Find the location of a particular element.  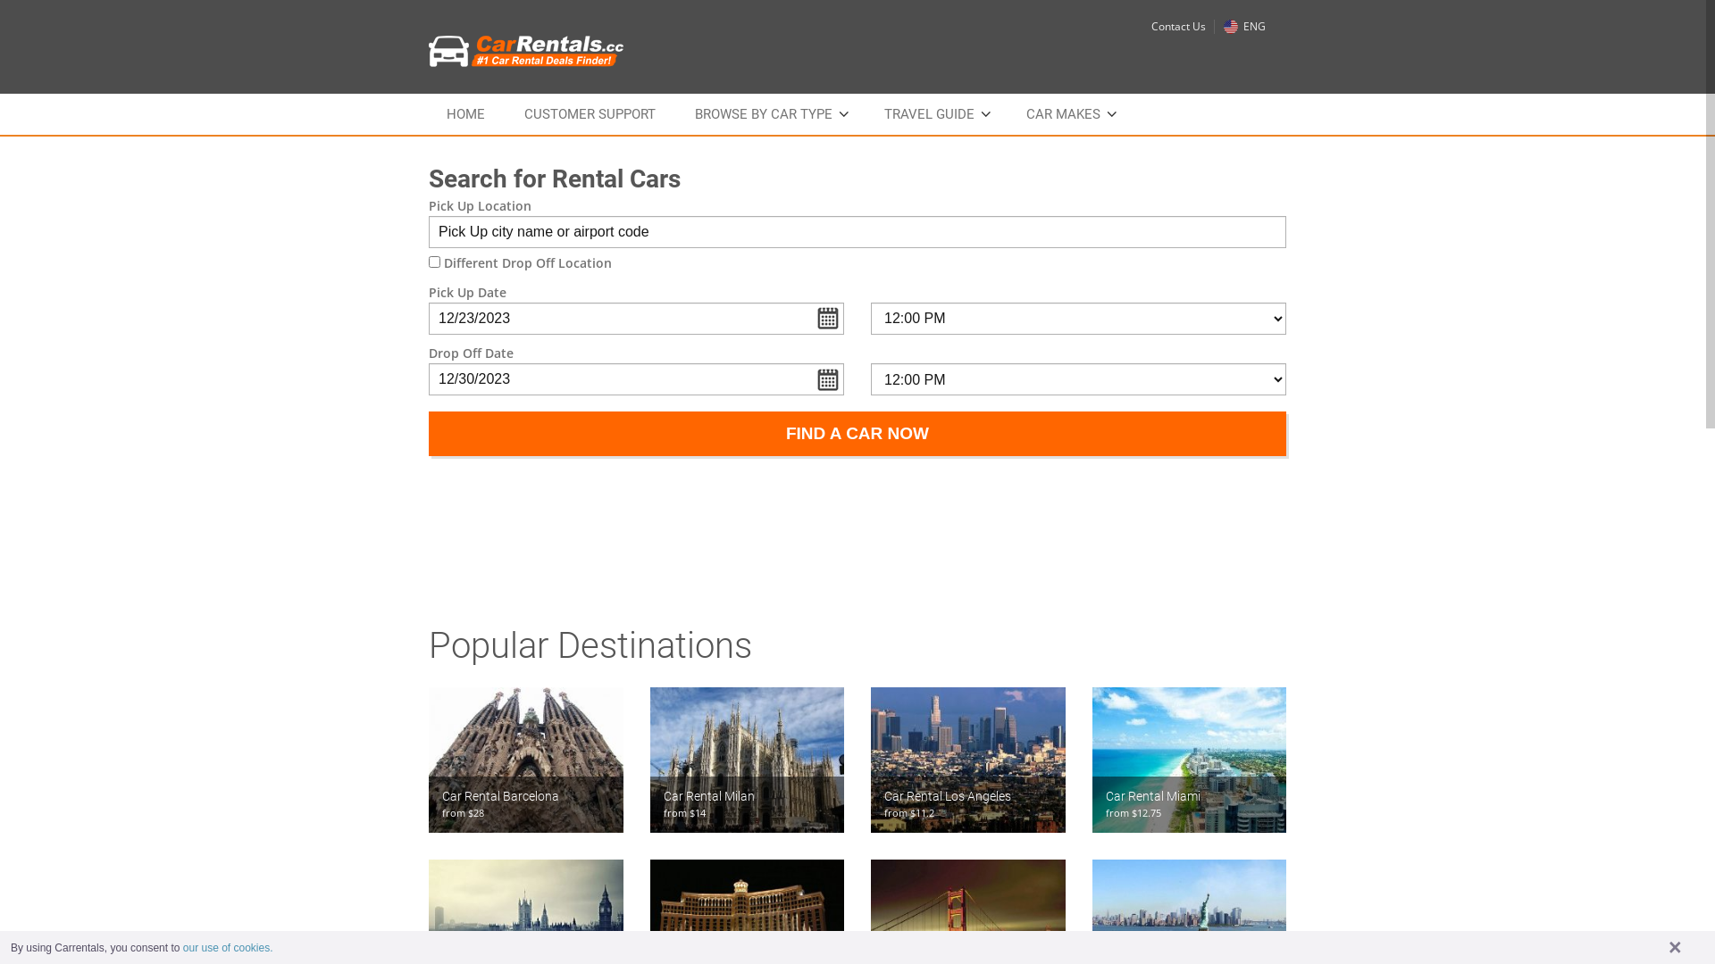

en is located at coordinates (1231, 27).